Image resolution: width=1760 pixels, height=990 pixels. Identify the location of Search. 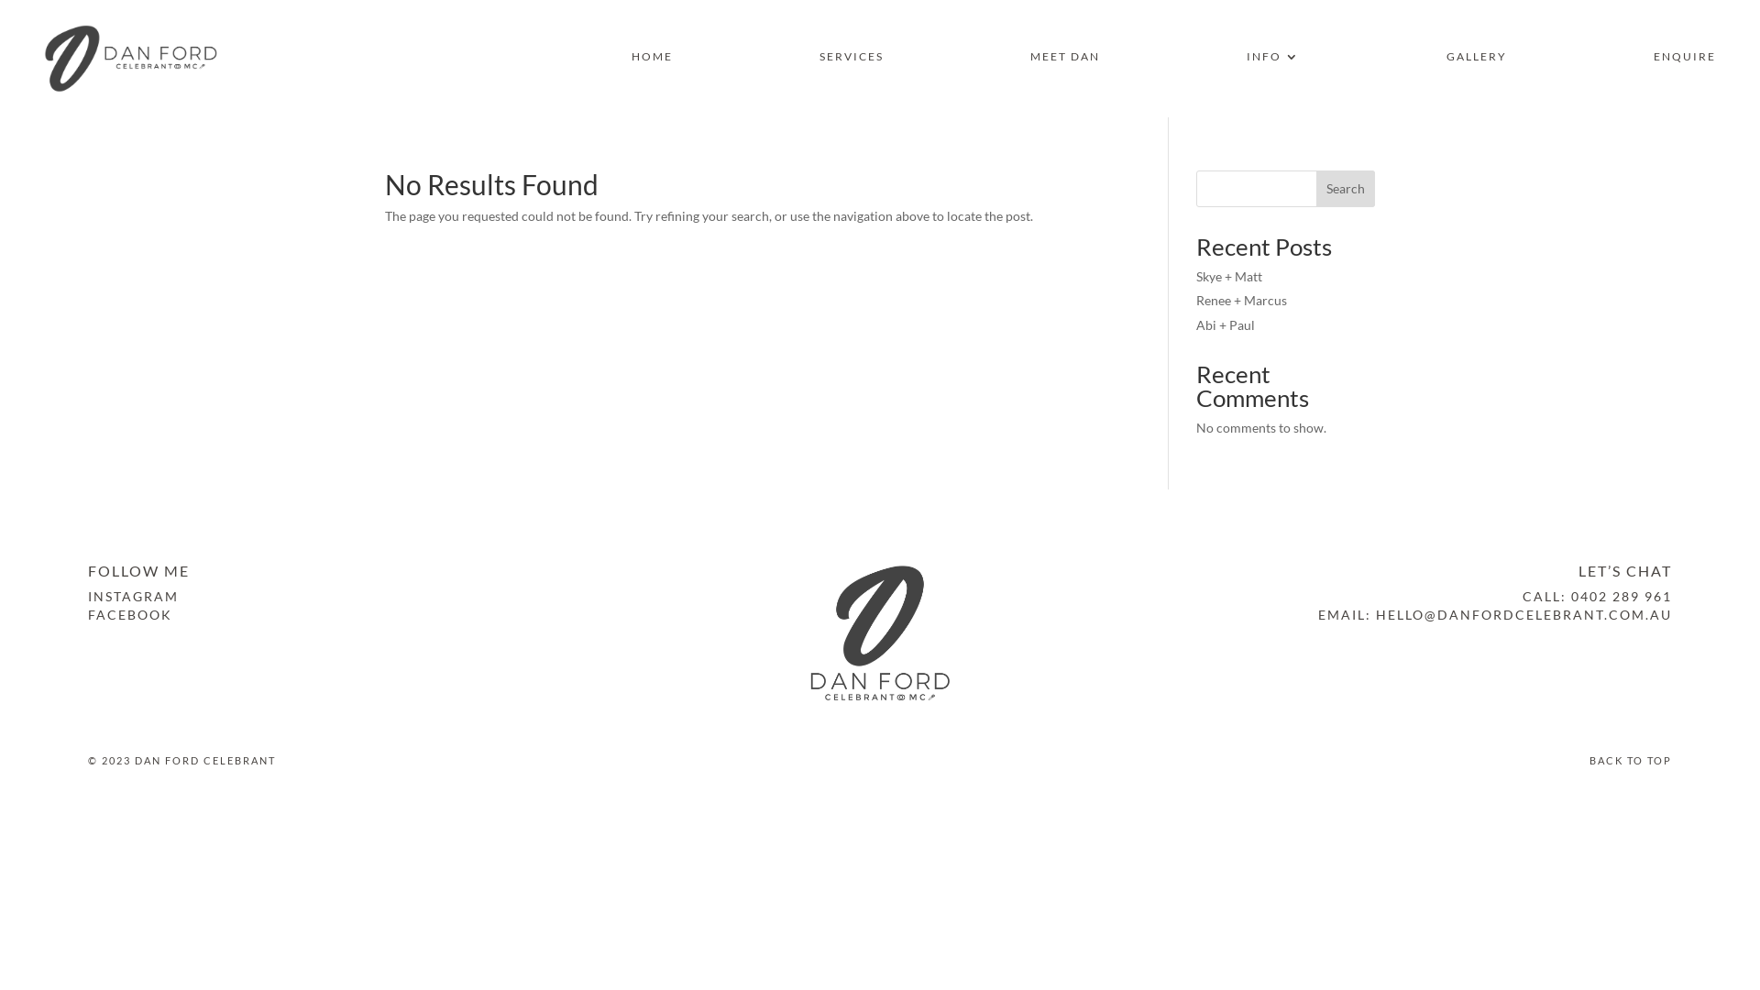
(1346, 189).